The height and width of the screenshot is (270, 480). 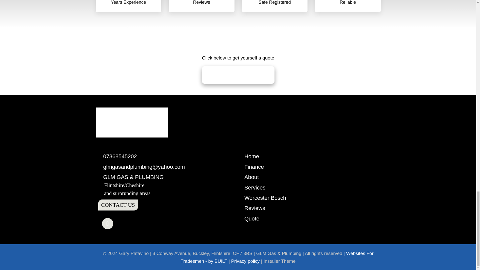 I want to click on CONTACT US, so click(x=118, y=205).